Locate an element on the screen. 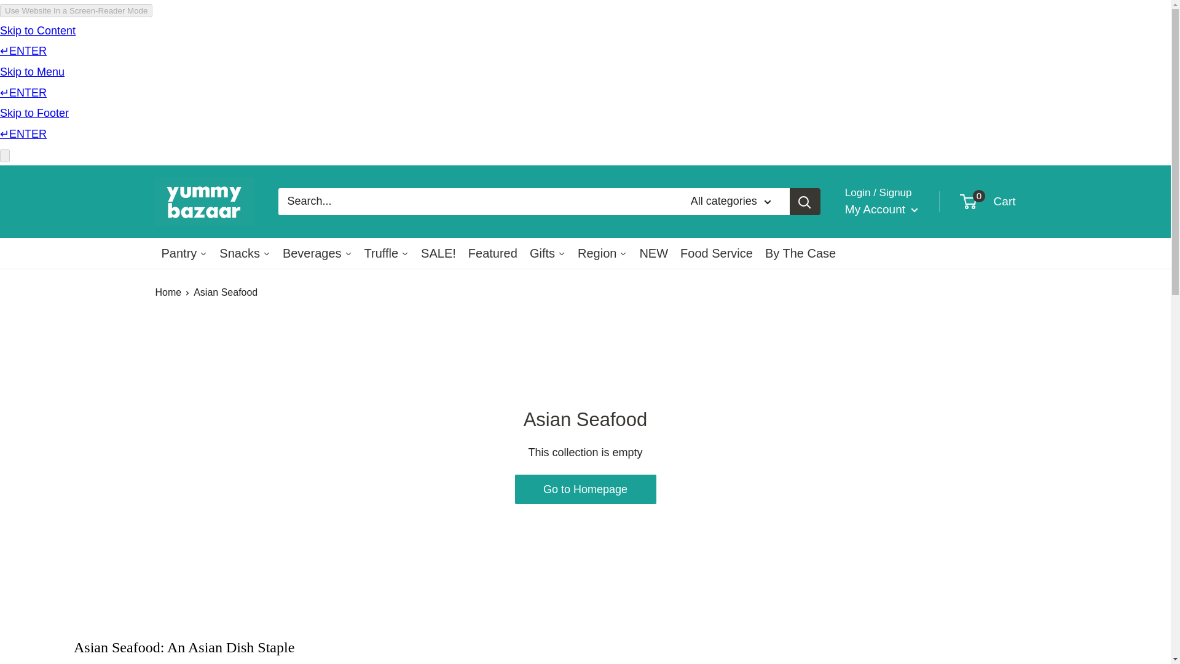 This screenshot has height=664, width=1180. Featured is located at coordinates (439, 253).